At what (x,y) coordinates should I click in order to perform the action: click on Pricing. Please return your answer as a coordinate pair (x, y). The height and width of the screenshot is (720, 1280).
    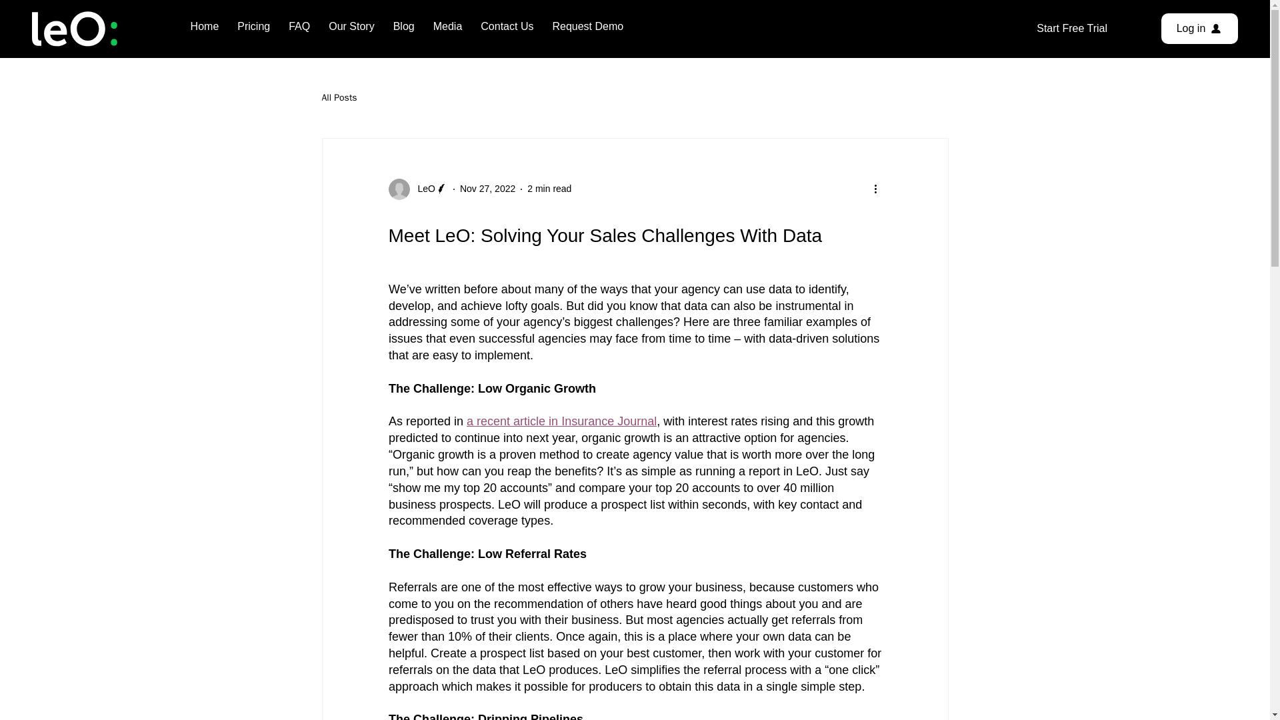
    Looking at the image, I should click on (253, 27).